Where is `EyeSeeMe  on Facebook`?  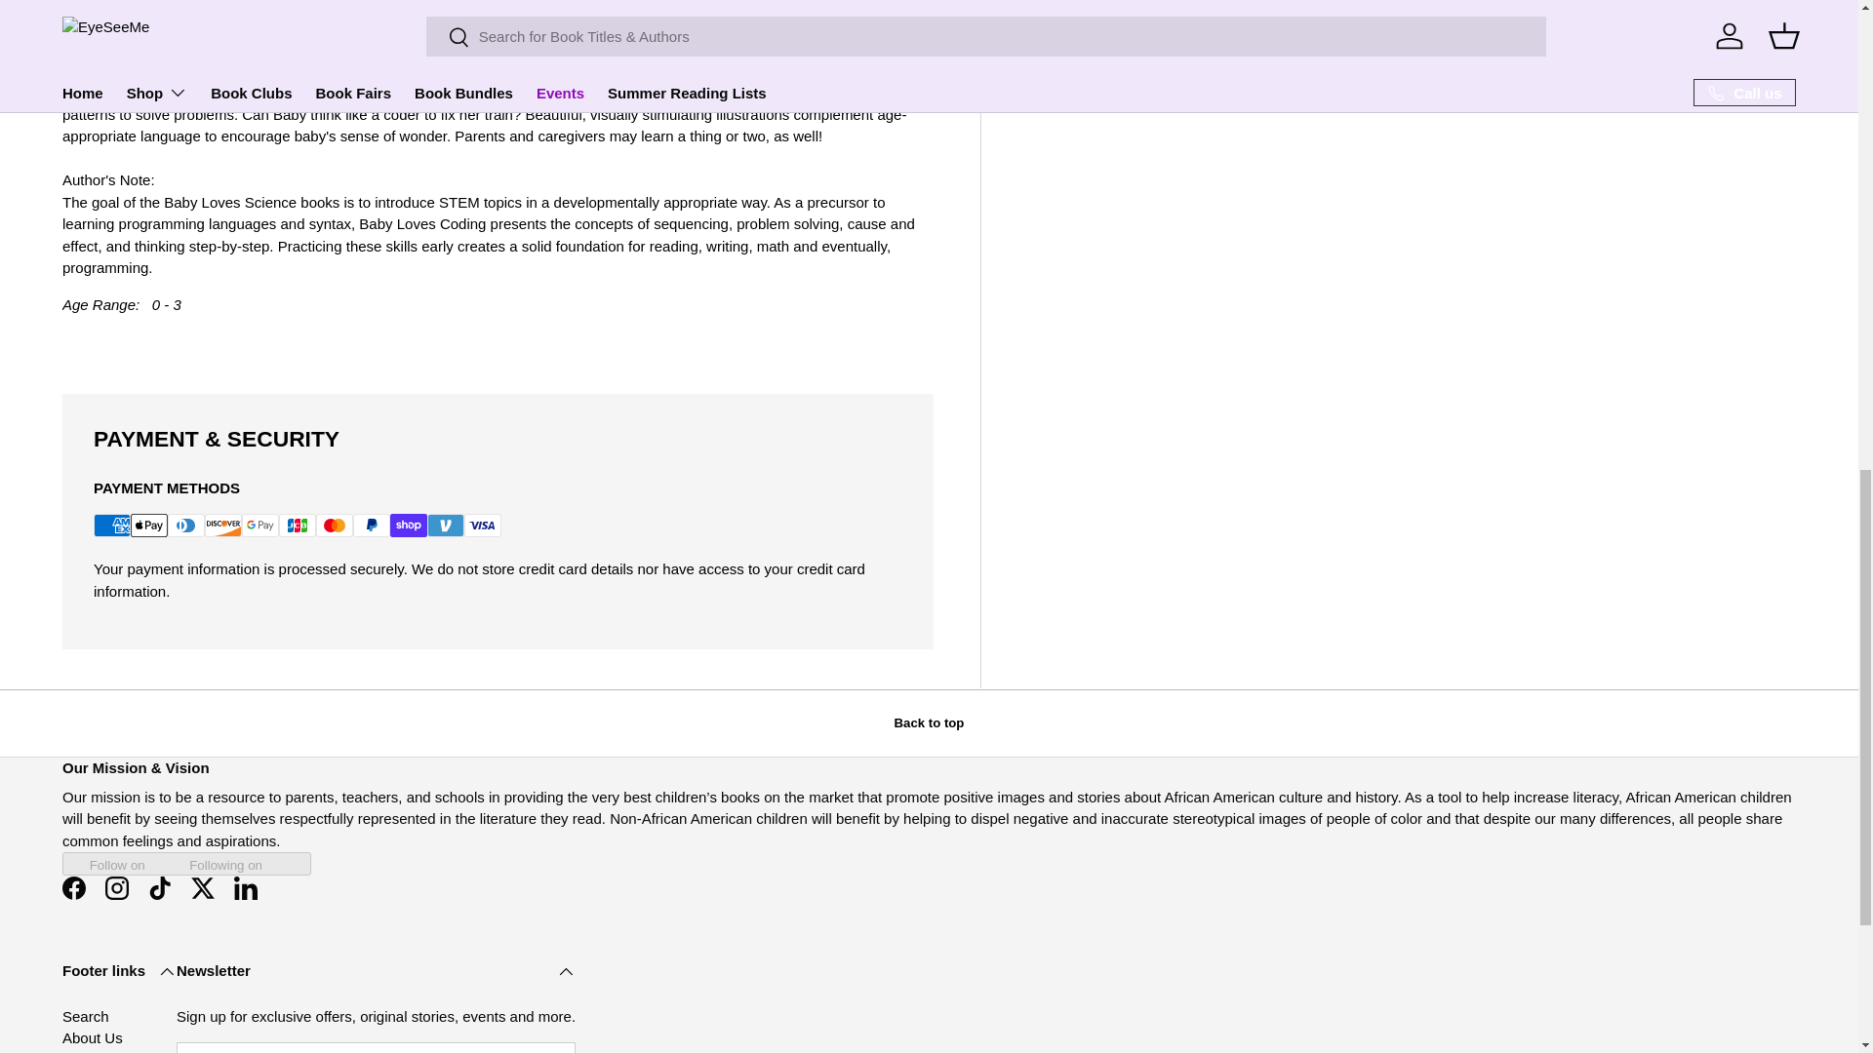 EyeSeeMe  on Facebook is located at coordinates (73, 887).